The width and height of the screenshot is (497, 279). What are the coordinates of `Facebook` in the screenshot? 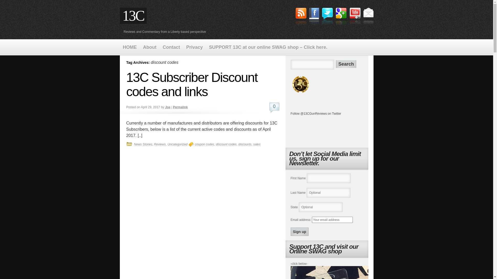 It's located at (314, 17).